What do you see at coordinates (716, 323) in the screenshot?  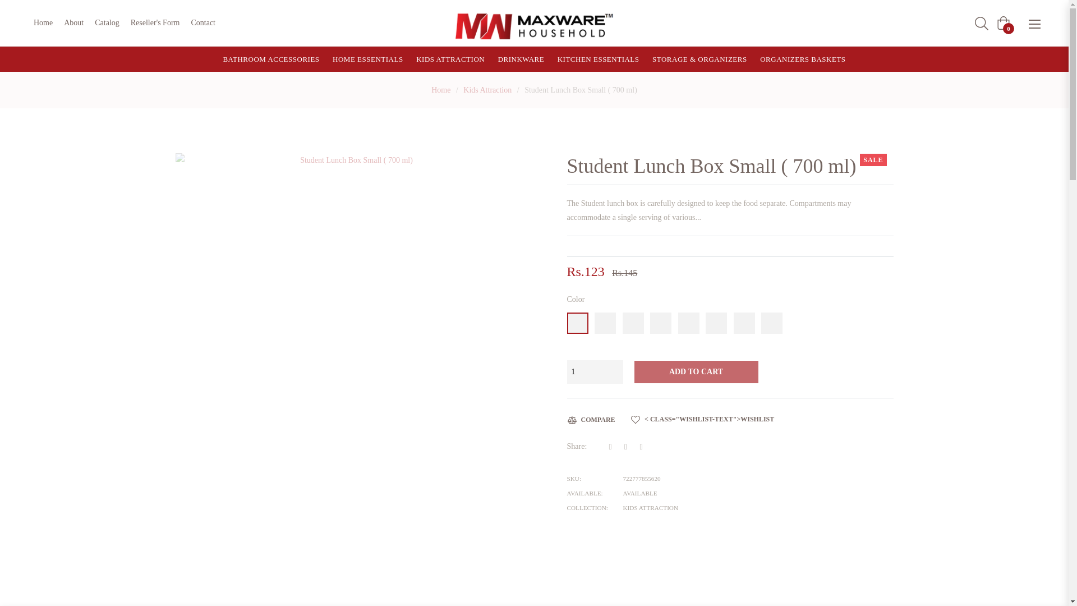 I see `Purple` at bounding box center [716, 323].